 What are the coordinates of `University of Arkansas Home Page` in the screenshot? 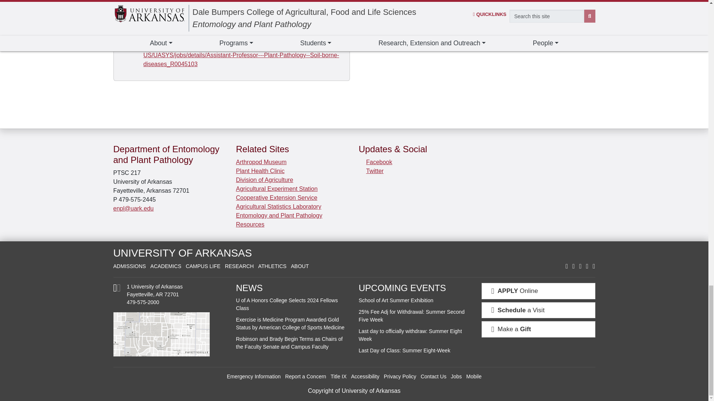 It's located at (182, 253).